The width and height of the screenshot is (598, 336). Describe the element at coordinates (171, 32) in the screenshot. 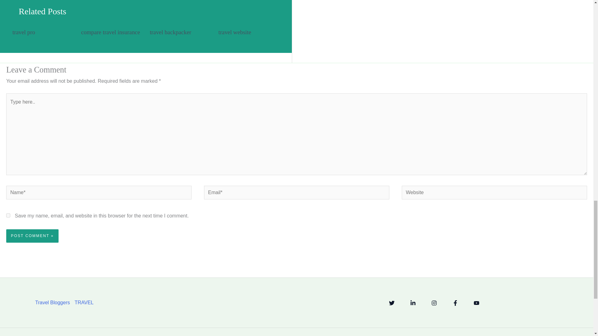

I see `travel backpacker` at that location.